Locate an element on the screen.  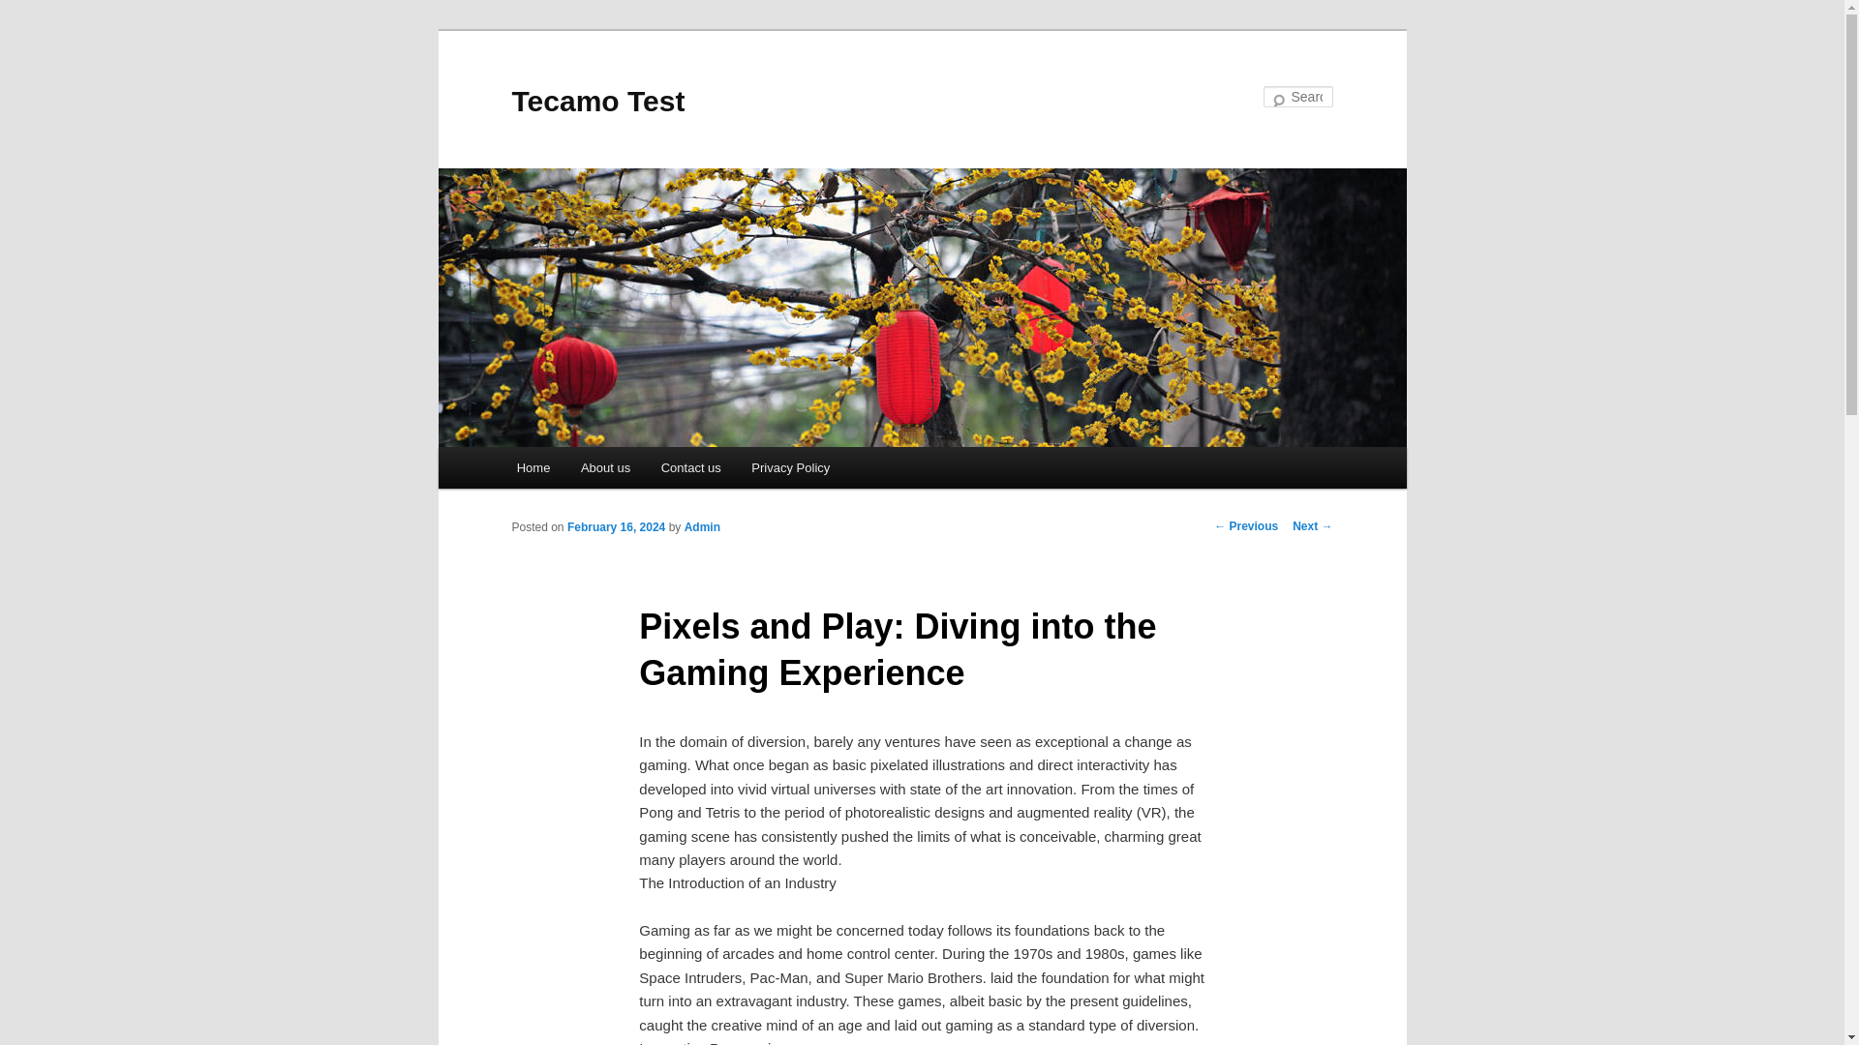
February 16, 2024 is located at coordinates (616, 526).